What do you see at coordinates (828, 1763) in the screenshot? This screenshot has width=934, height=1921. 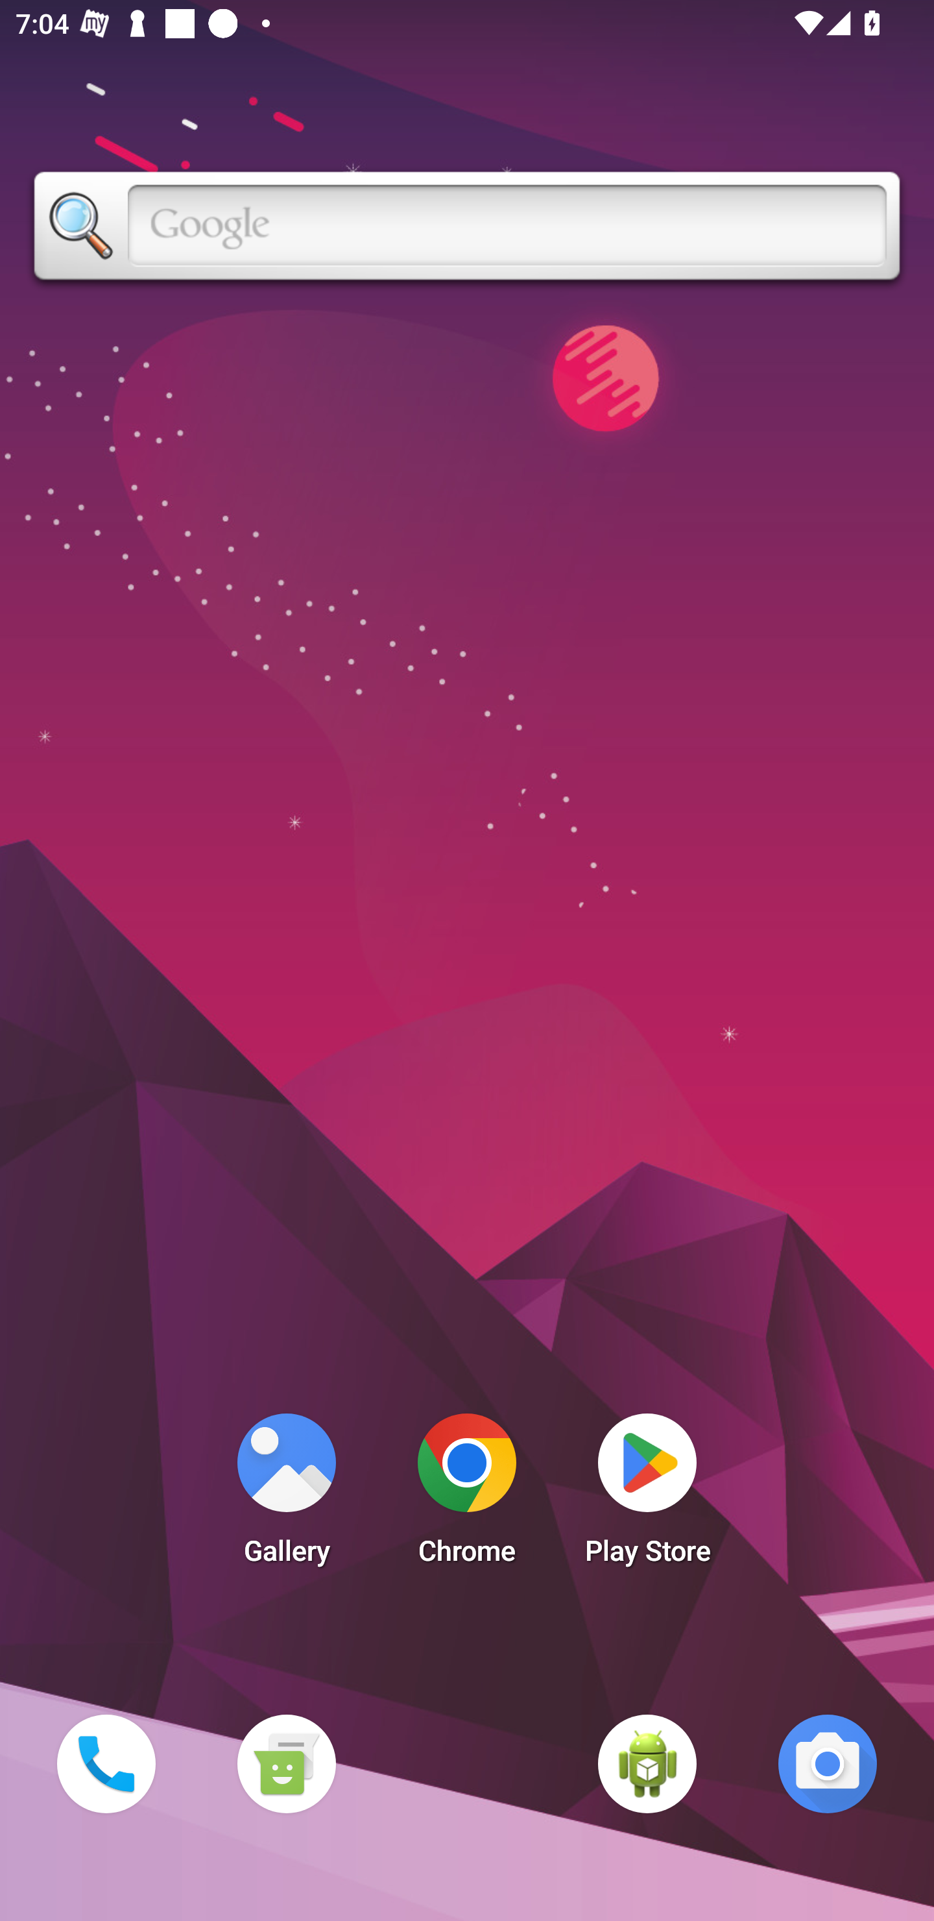 I see `Camera` at bounding box center [828, 1763].